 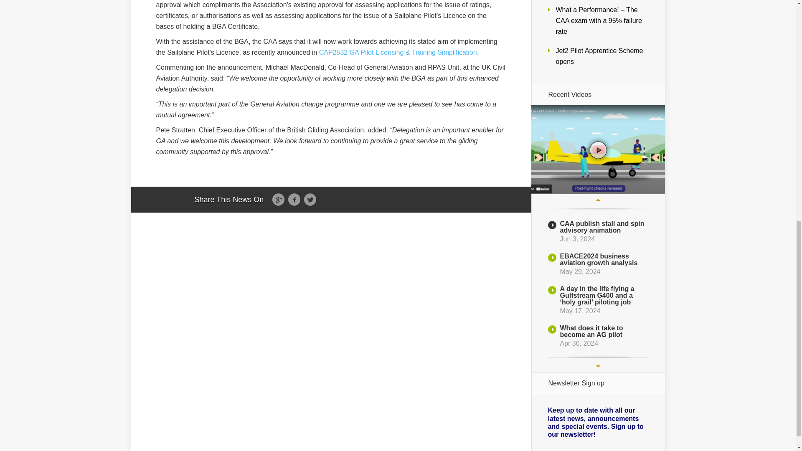 I want to click on Google, so click(x=278, y=200).